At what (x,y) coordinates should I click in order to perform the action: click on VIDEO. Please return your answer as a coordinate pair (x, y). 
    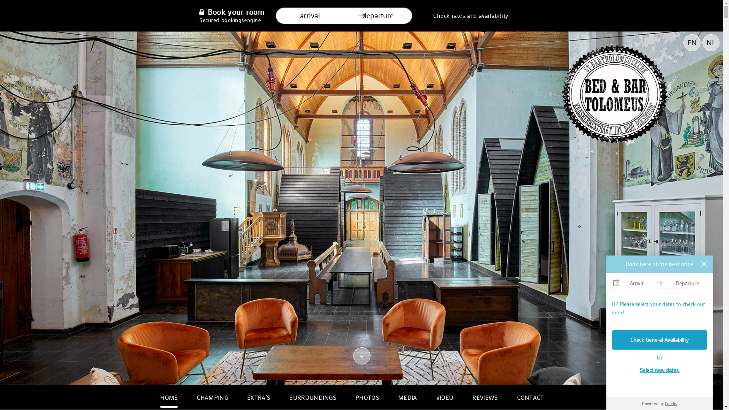
    Looking at the image, I should click on (445, 397).